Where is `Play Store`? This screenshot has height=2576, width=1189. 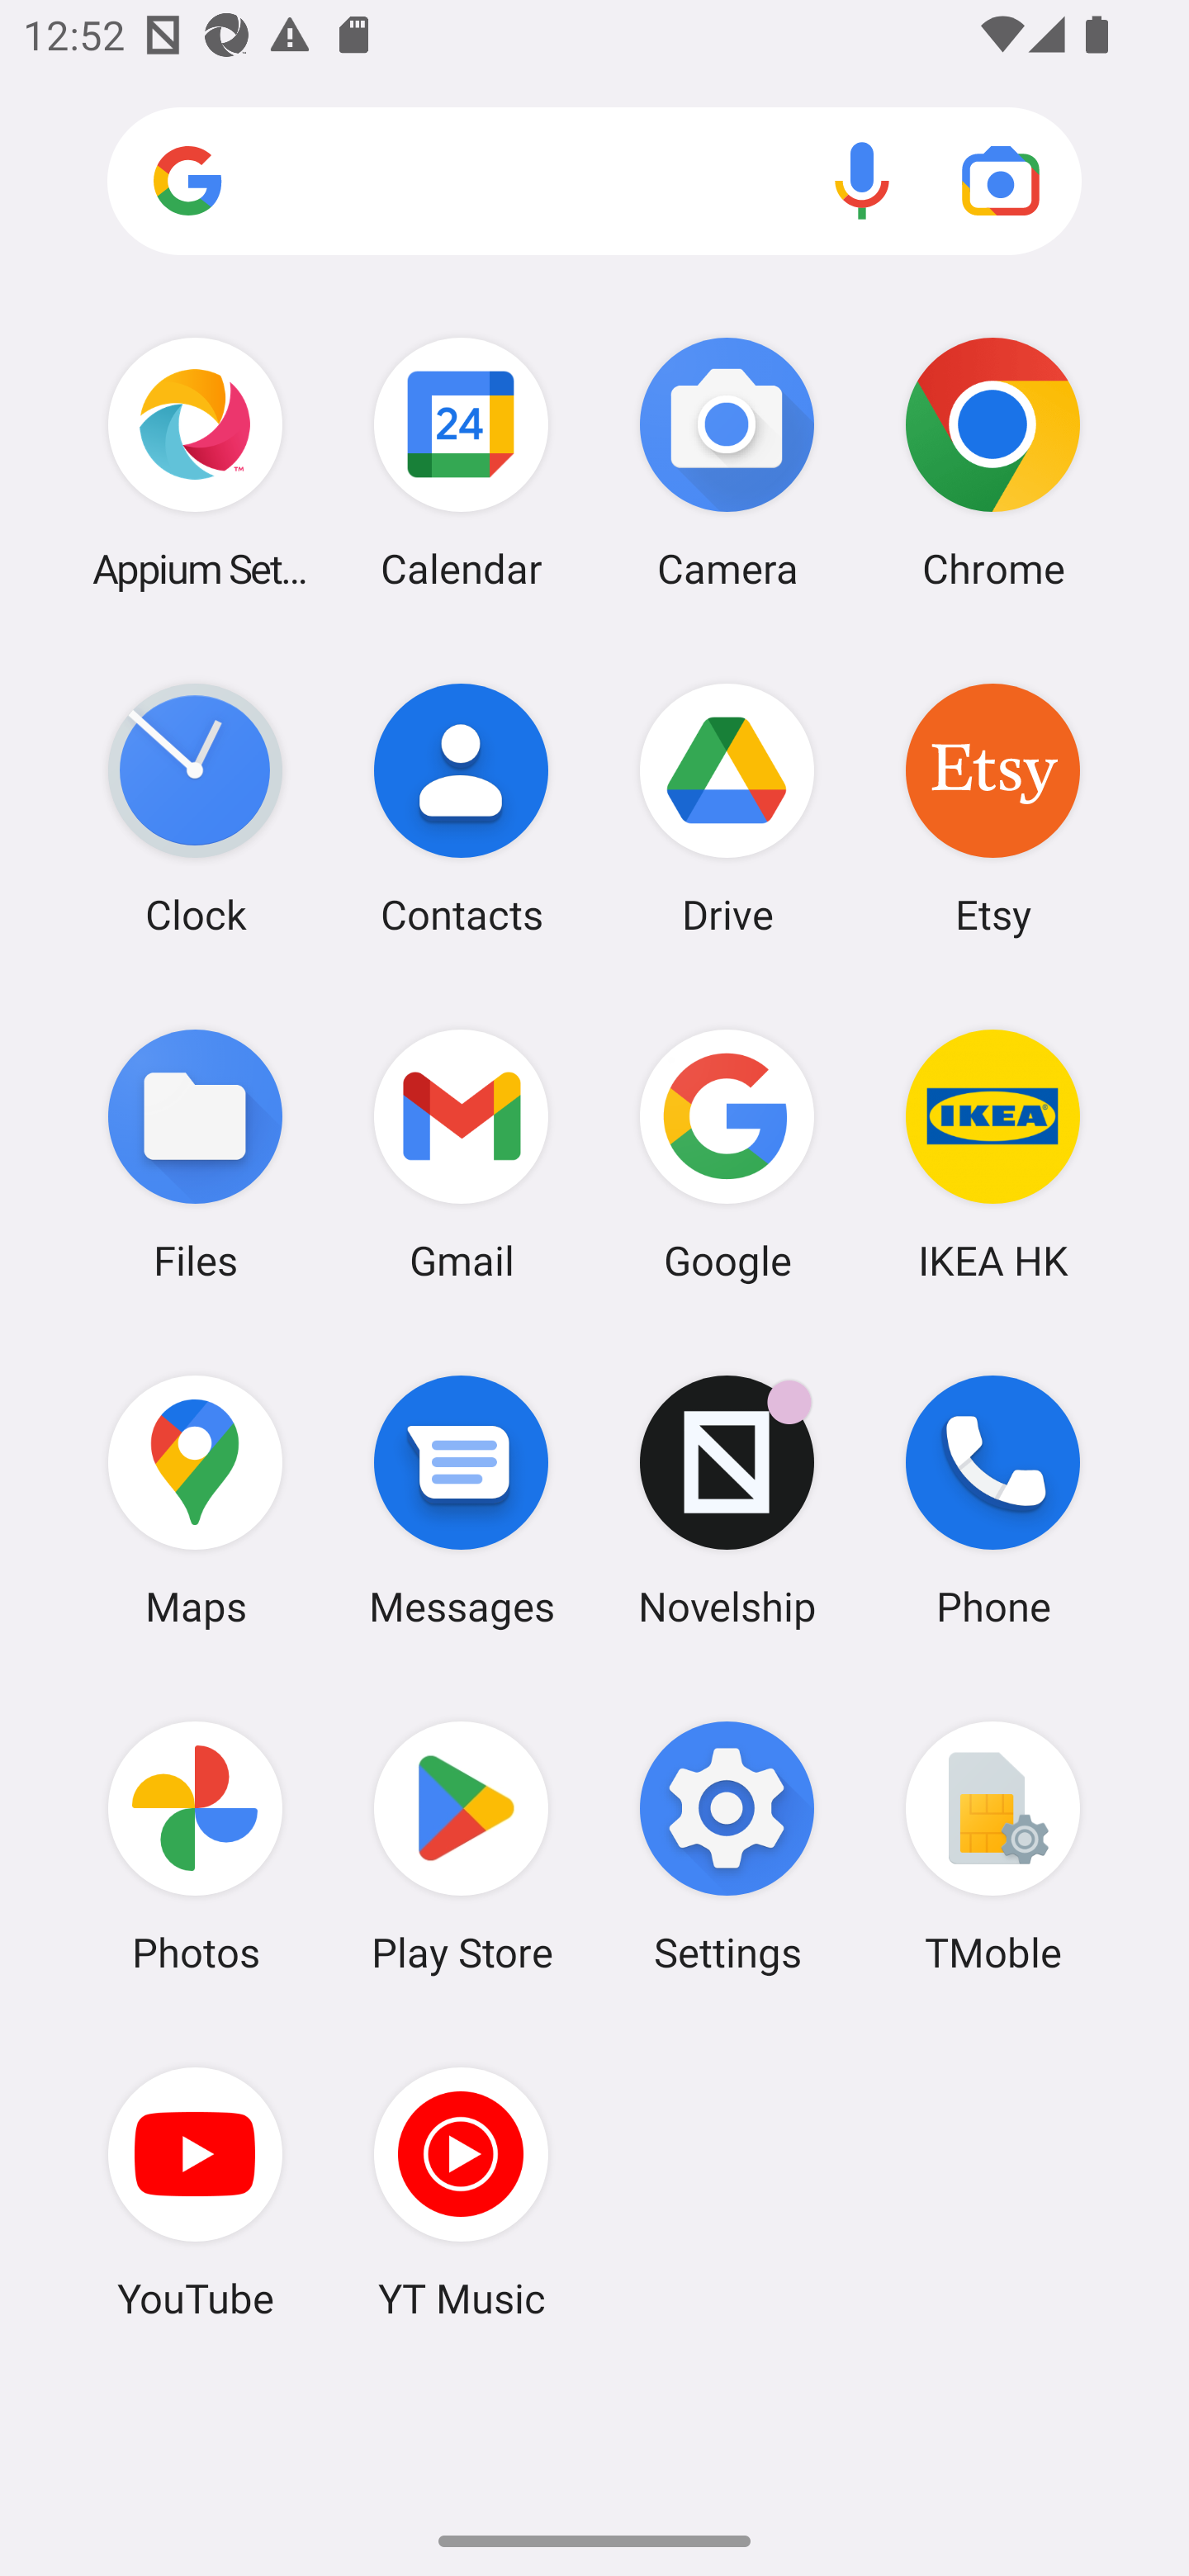 Play Store is located at coordinates (461, 1847).